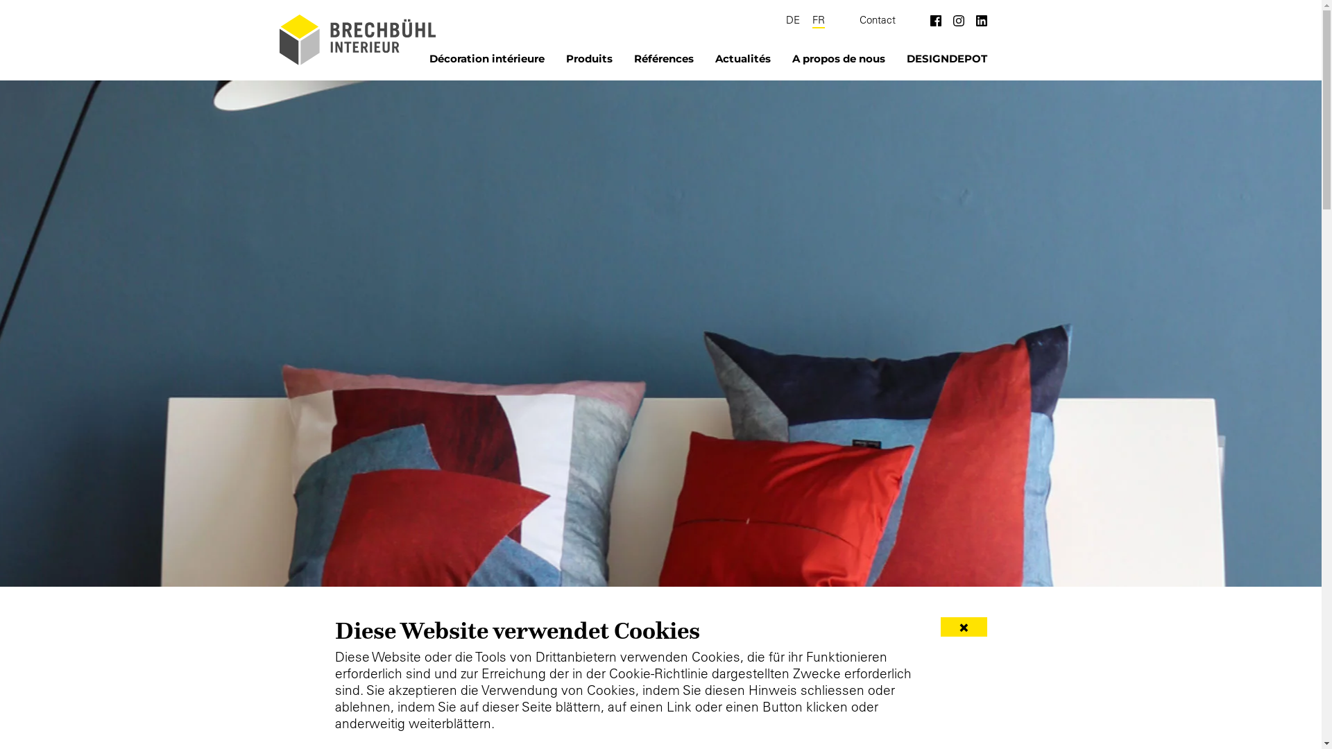  I want to click on Contact, so click(877, 21).